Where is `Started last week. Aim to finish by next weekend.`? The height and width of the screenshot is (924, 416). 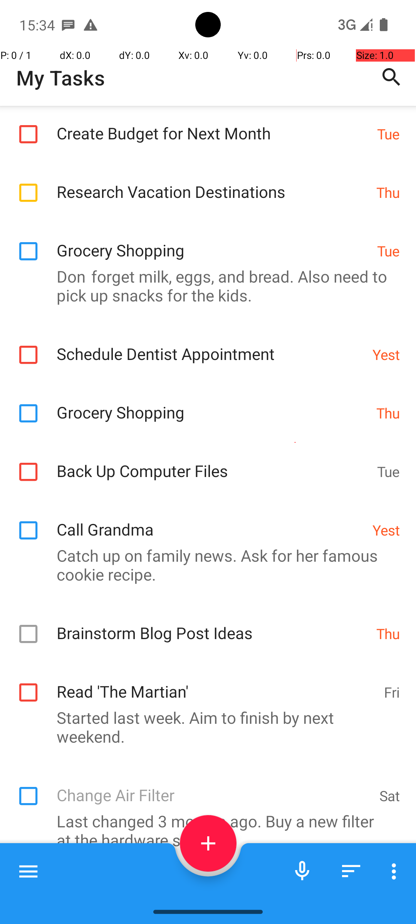 Started last week. Aim to finish by next weekend. is located at coordinates (204, 727).